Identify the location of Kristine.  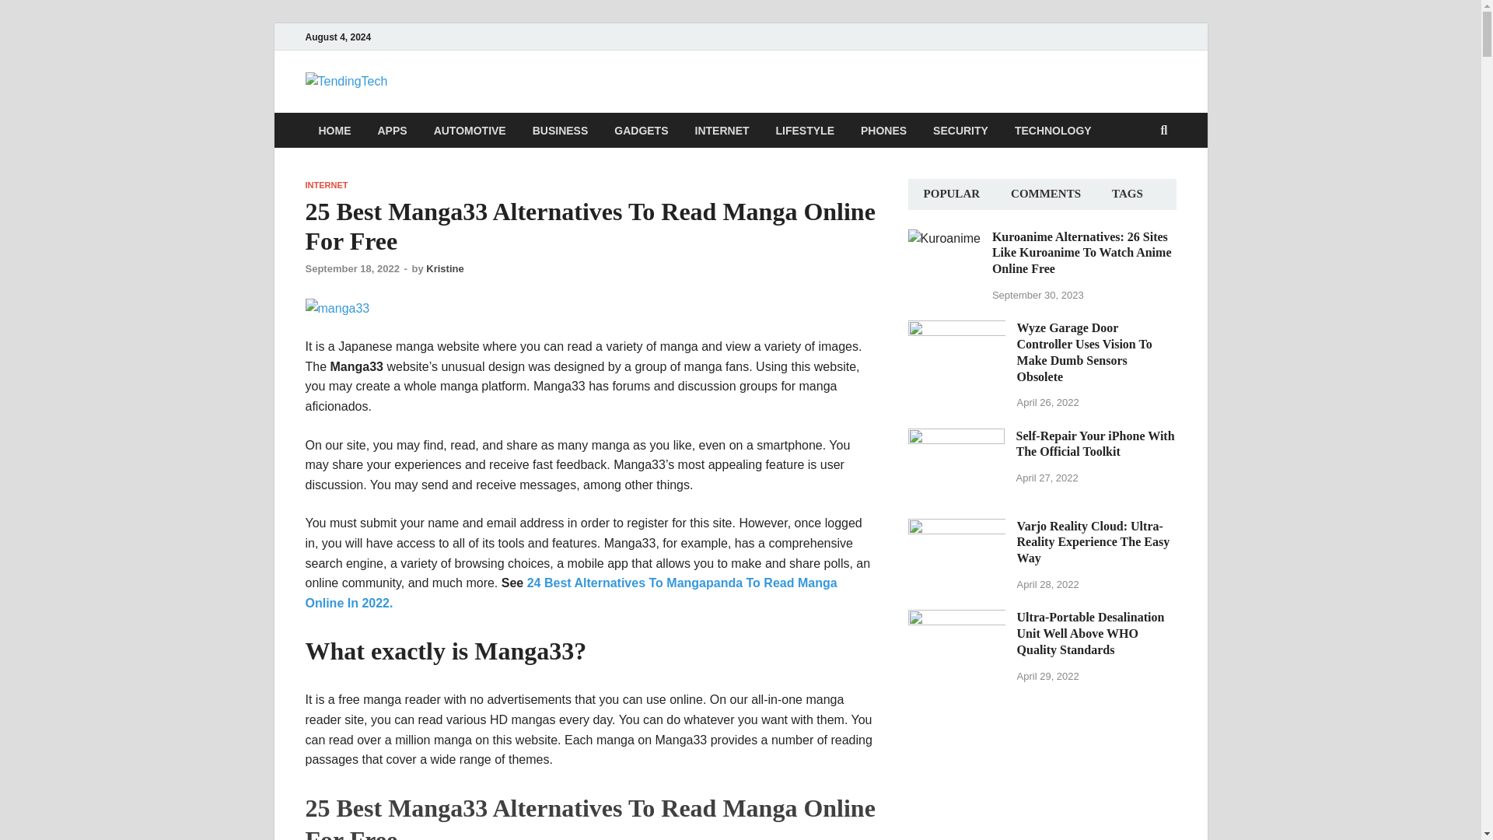
(444, 269).